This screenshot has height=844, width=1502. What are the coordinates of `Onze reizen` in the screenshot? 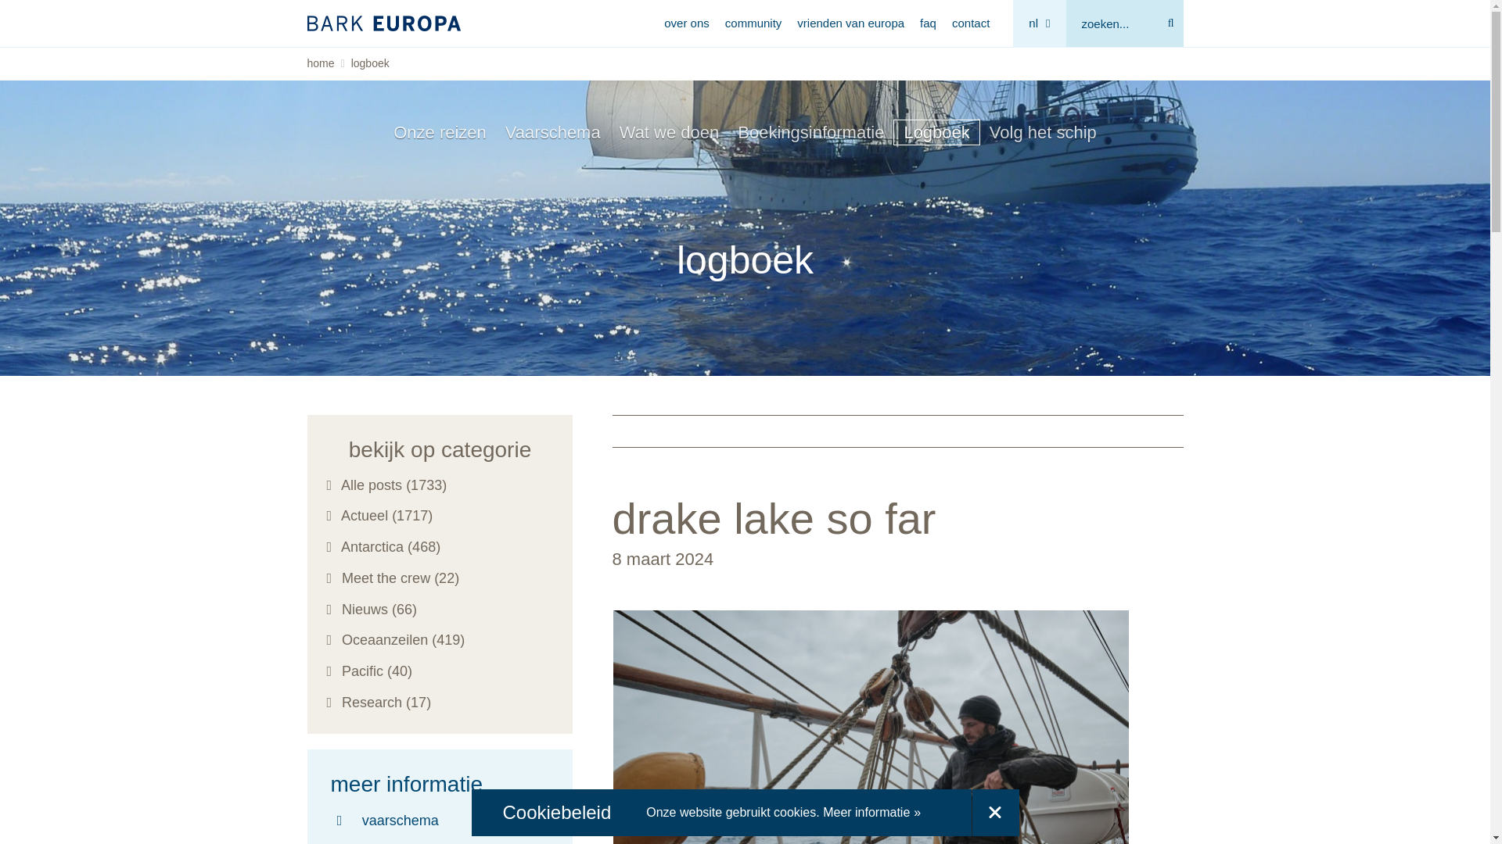 It's located at (440, 131).